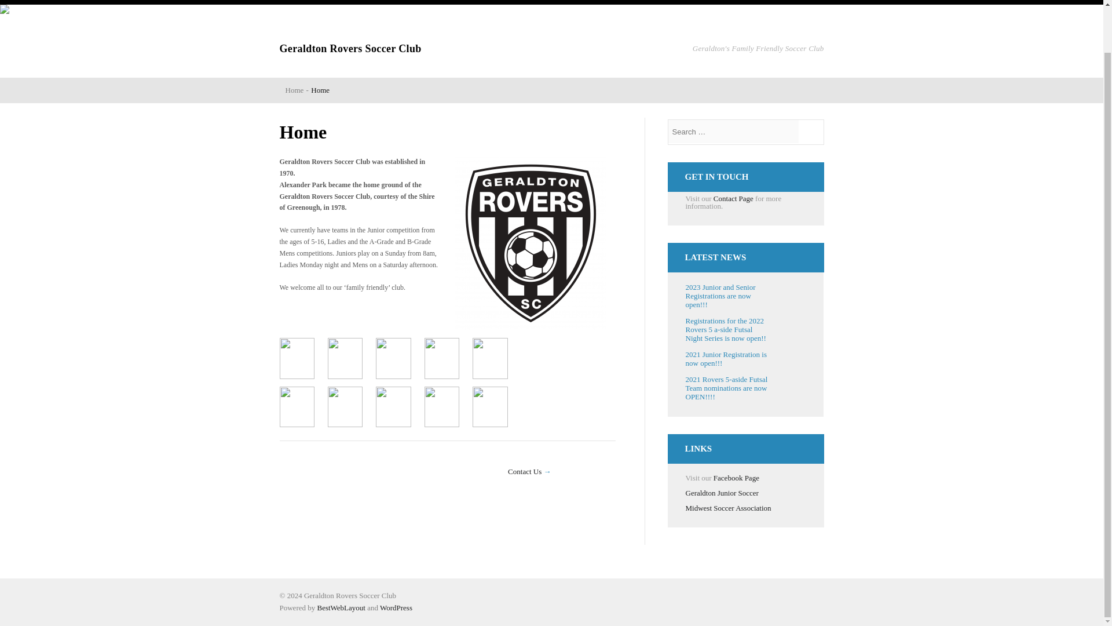 Image resolution: width=1112 pixels, height=626 pixels. What do you see at coordinates (350, 49) in the screenshot?
I see `Geraldton Rovers Soccer Club` at bounding box center [350, 49].